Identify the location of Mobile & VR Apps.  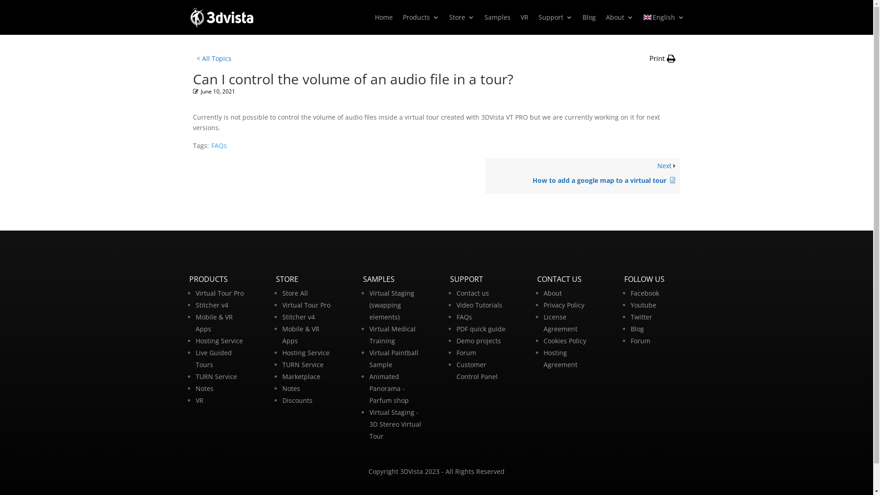
(301, 335).